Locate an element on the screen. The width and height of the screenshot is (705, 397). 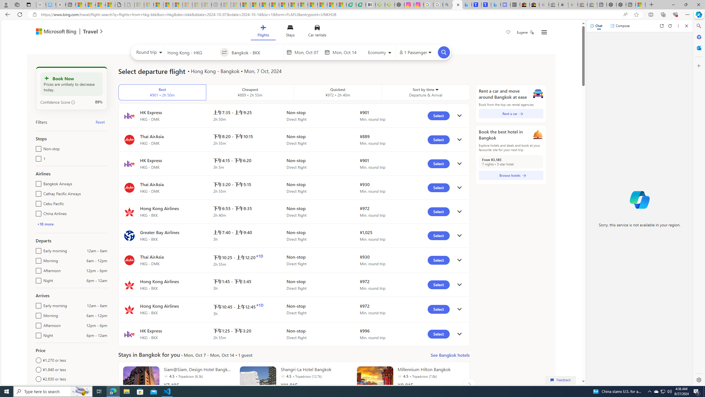
Browse hotels is located at coordinates (511, 175).